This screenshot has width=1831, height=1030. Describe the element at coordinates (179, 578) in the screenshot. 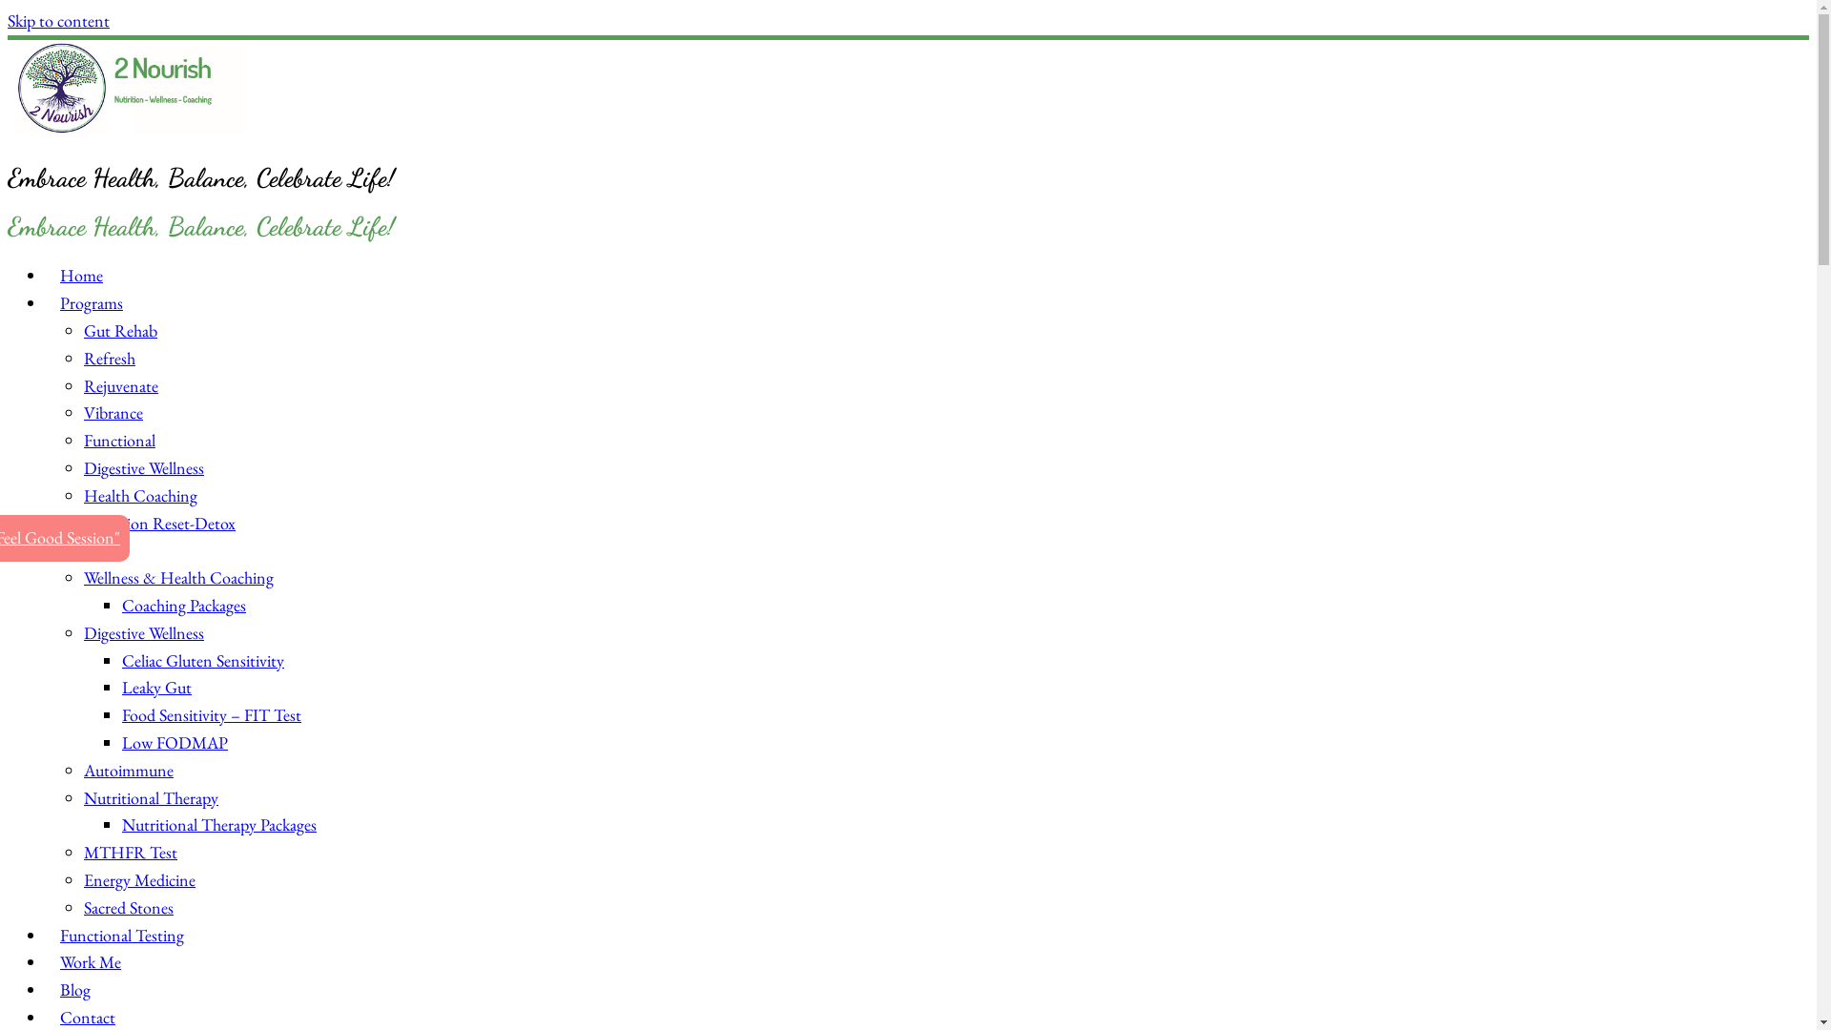

I see `Wellness & Health Coaching` at that location.